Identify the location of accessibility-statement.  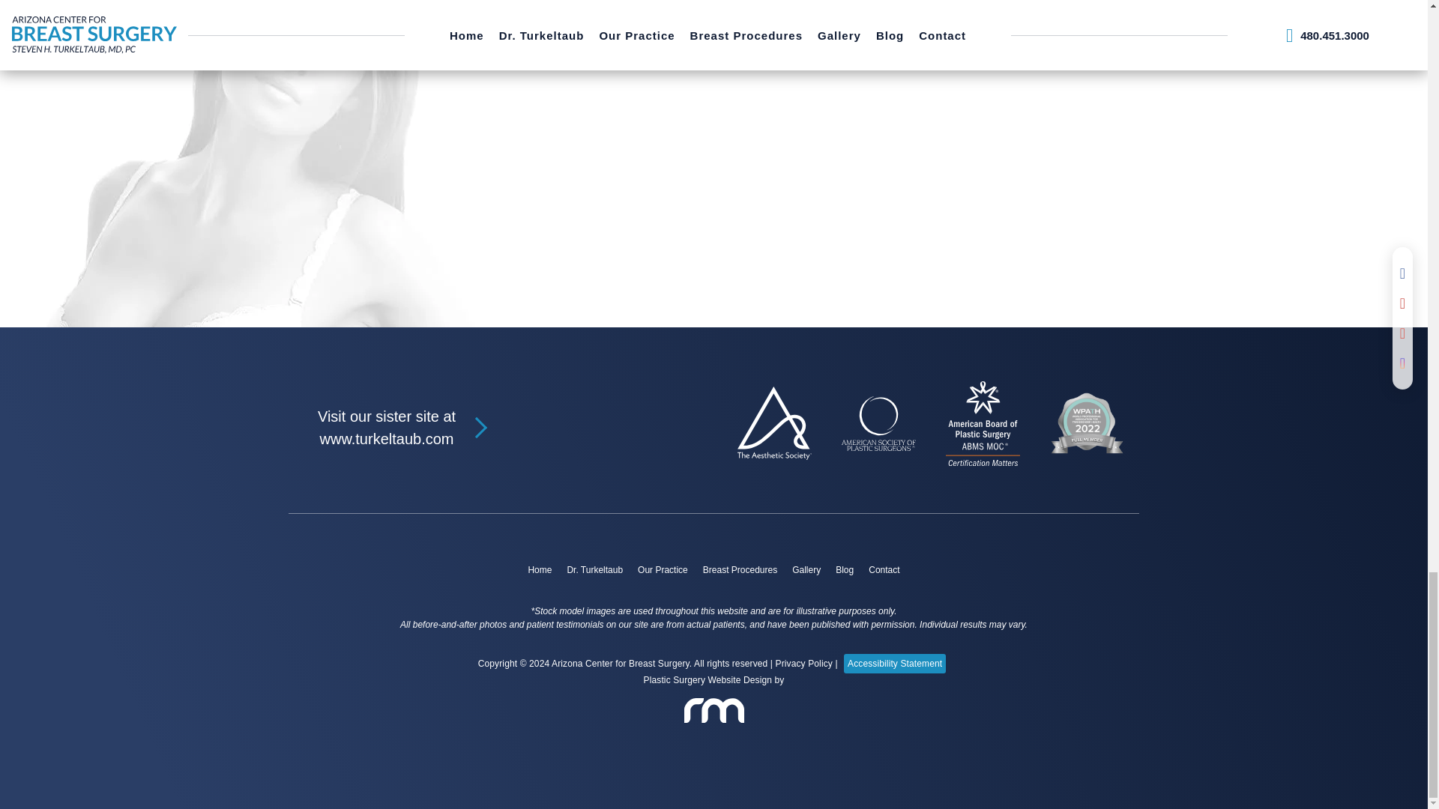
(894, 663).